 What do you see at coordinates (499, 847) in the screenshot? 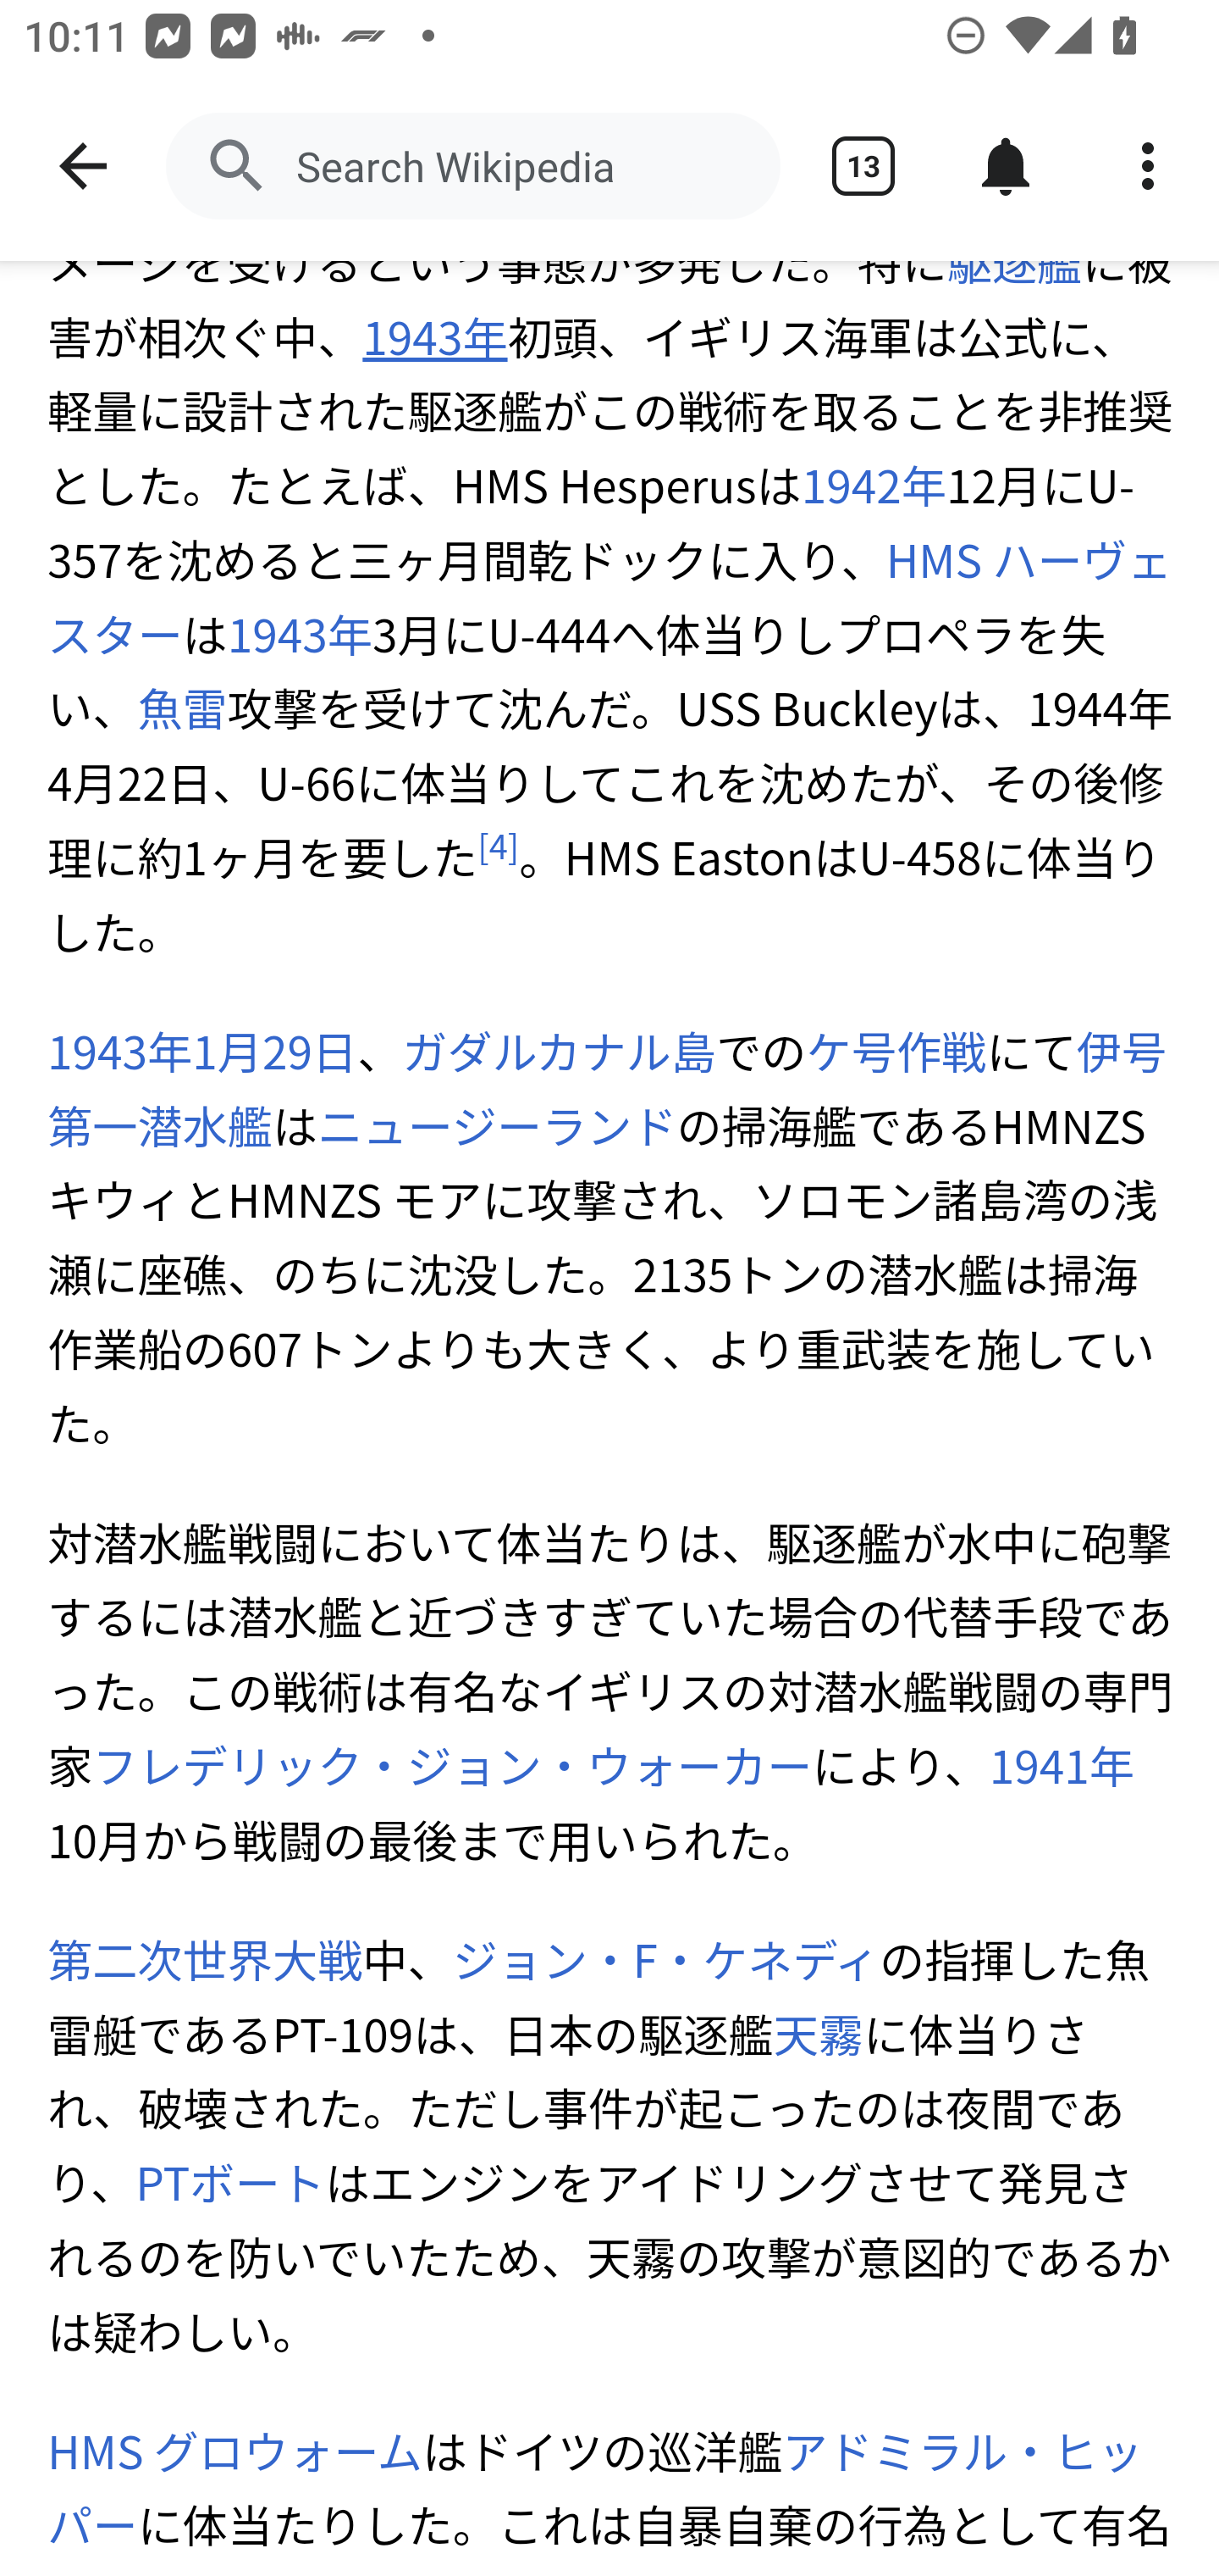
I see `[] [ 4 ]` at bounding box center [499, 847].